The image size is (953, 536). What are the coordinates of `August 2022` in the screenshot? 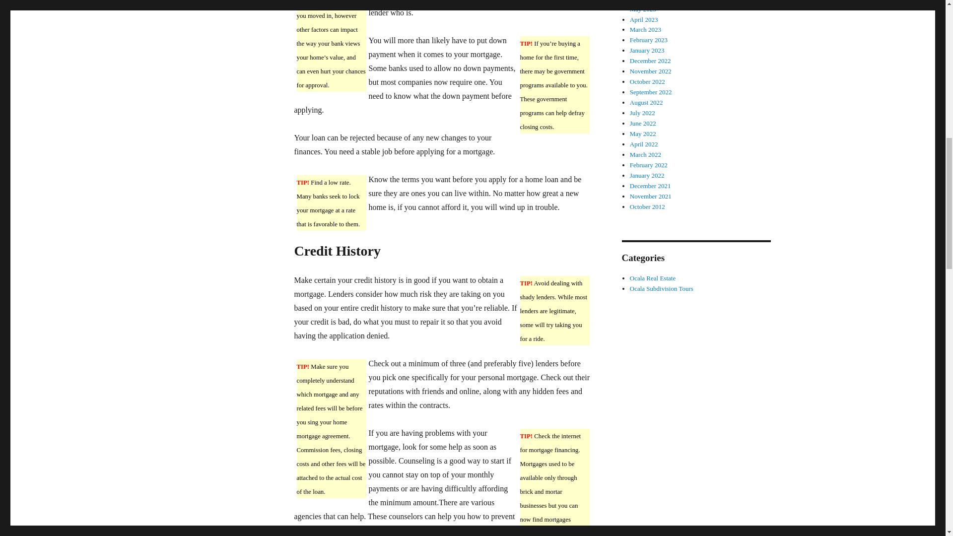 It's located at (646, 102).